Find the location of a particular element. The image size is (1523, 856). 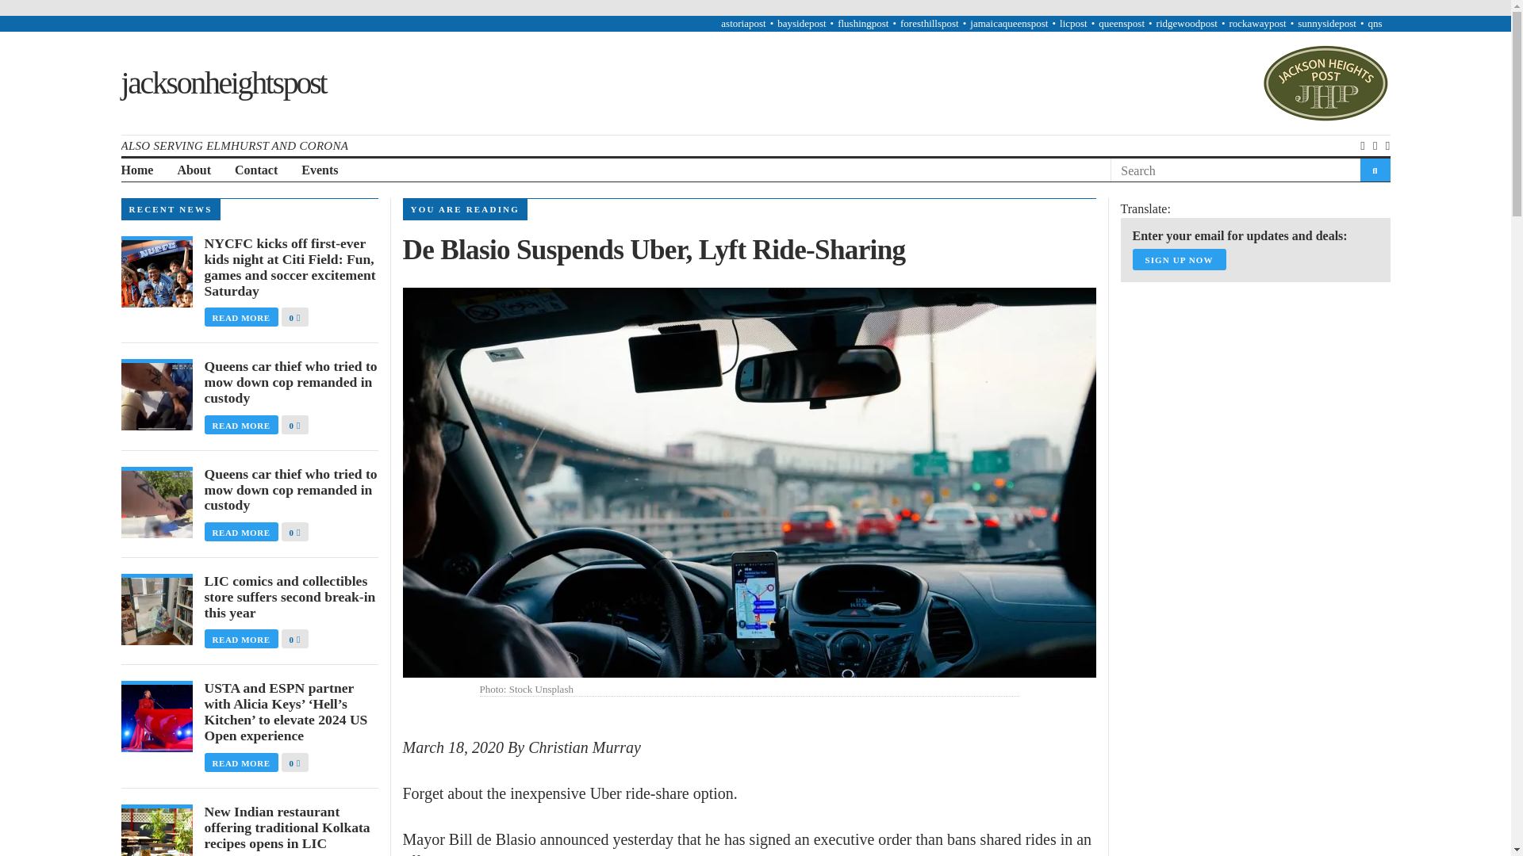

ridgewoodpost is located at coordinates (1187, 22).